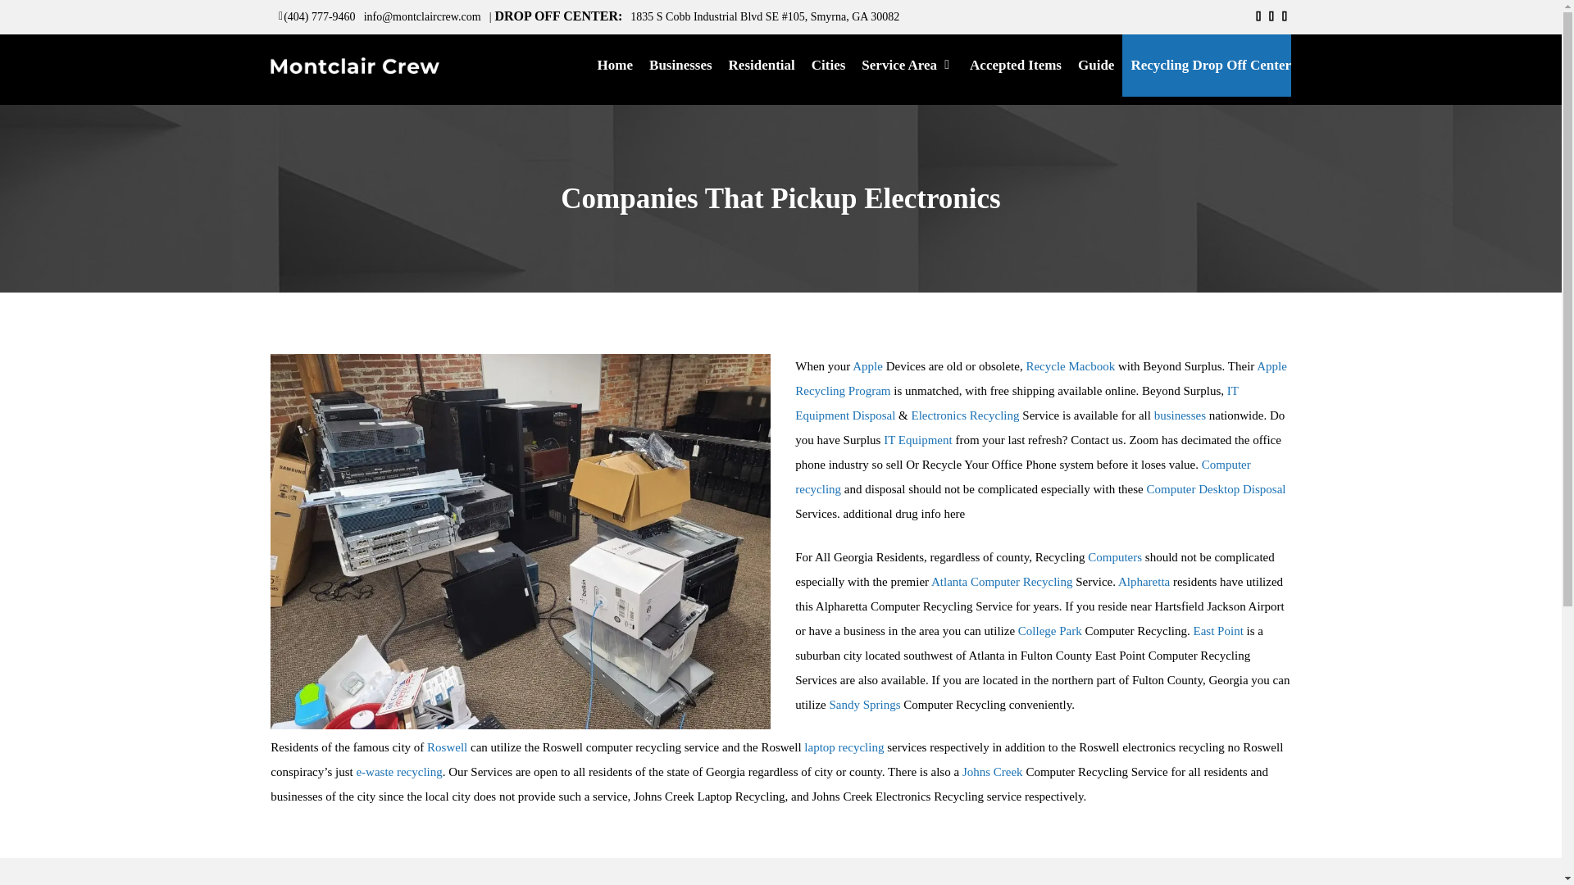  What do you see at coordinates (867, 365) in the screenshot?
I see `Apple` at bounding box center [867, 365].